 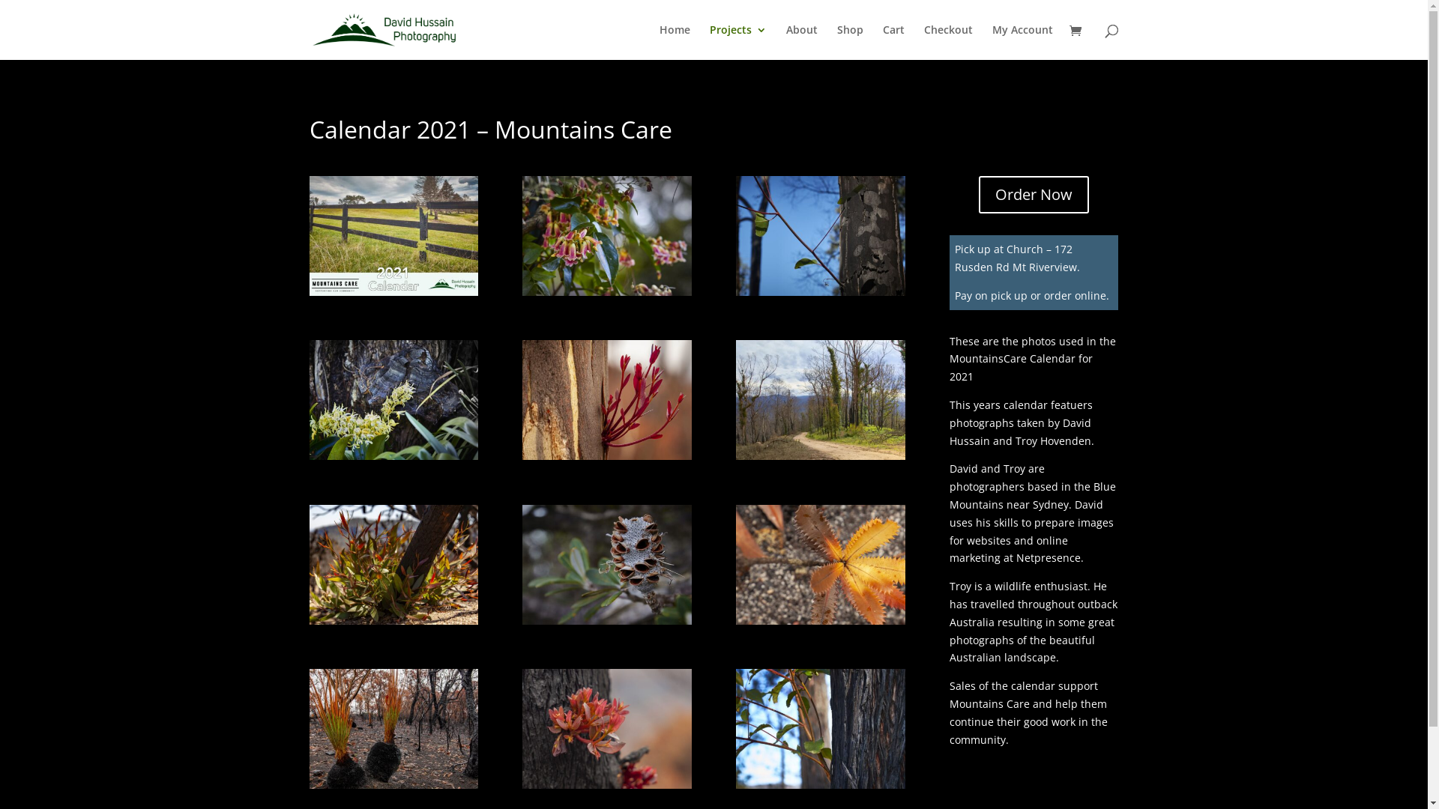 What do you see at coordinates (393, 620) in the screenshot?
I see `07_Jul-1280` at bounding box center [393, 620].